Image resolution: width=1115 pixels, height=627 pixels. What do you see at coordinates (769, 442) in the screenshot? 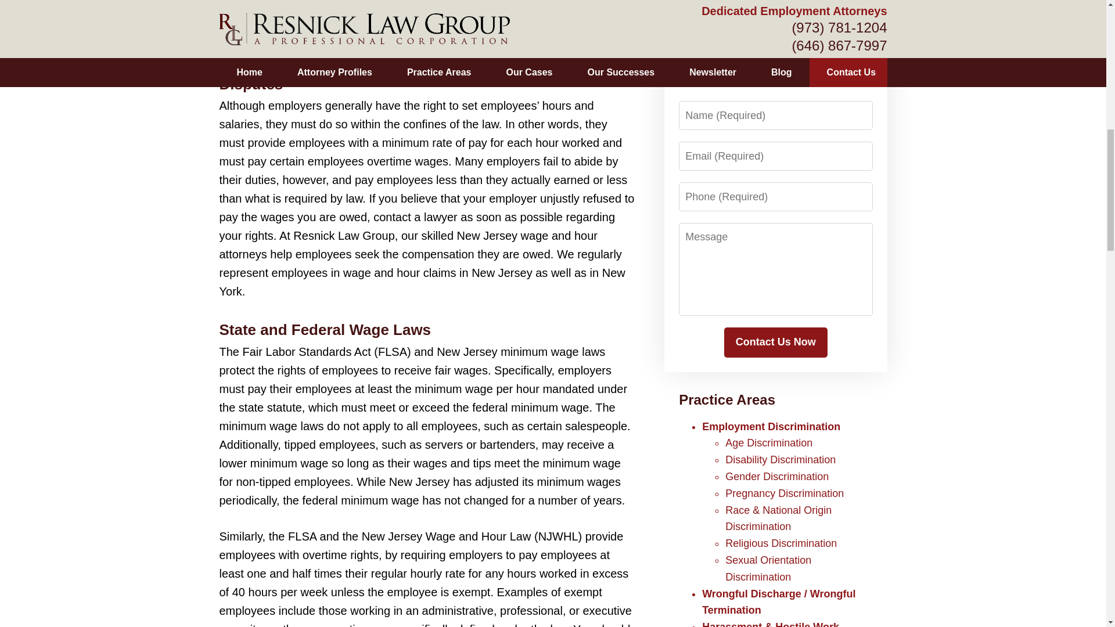
I see `Age Discrimination` at bounding box center [769, 442].